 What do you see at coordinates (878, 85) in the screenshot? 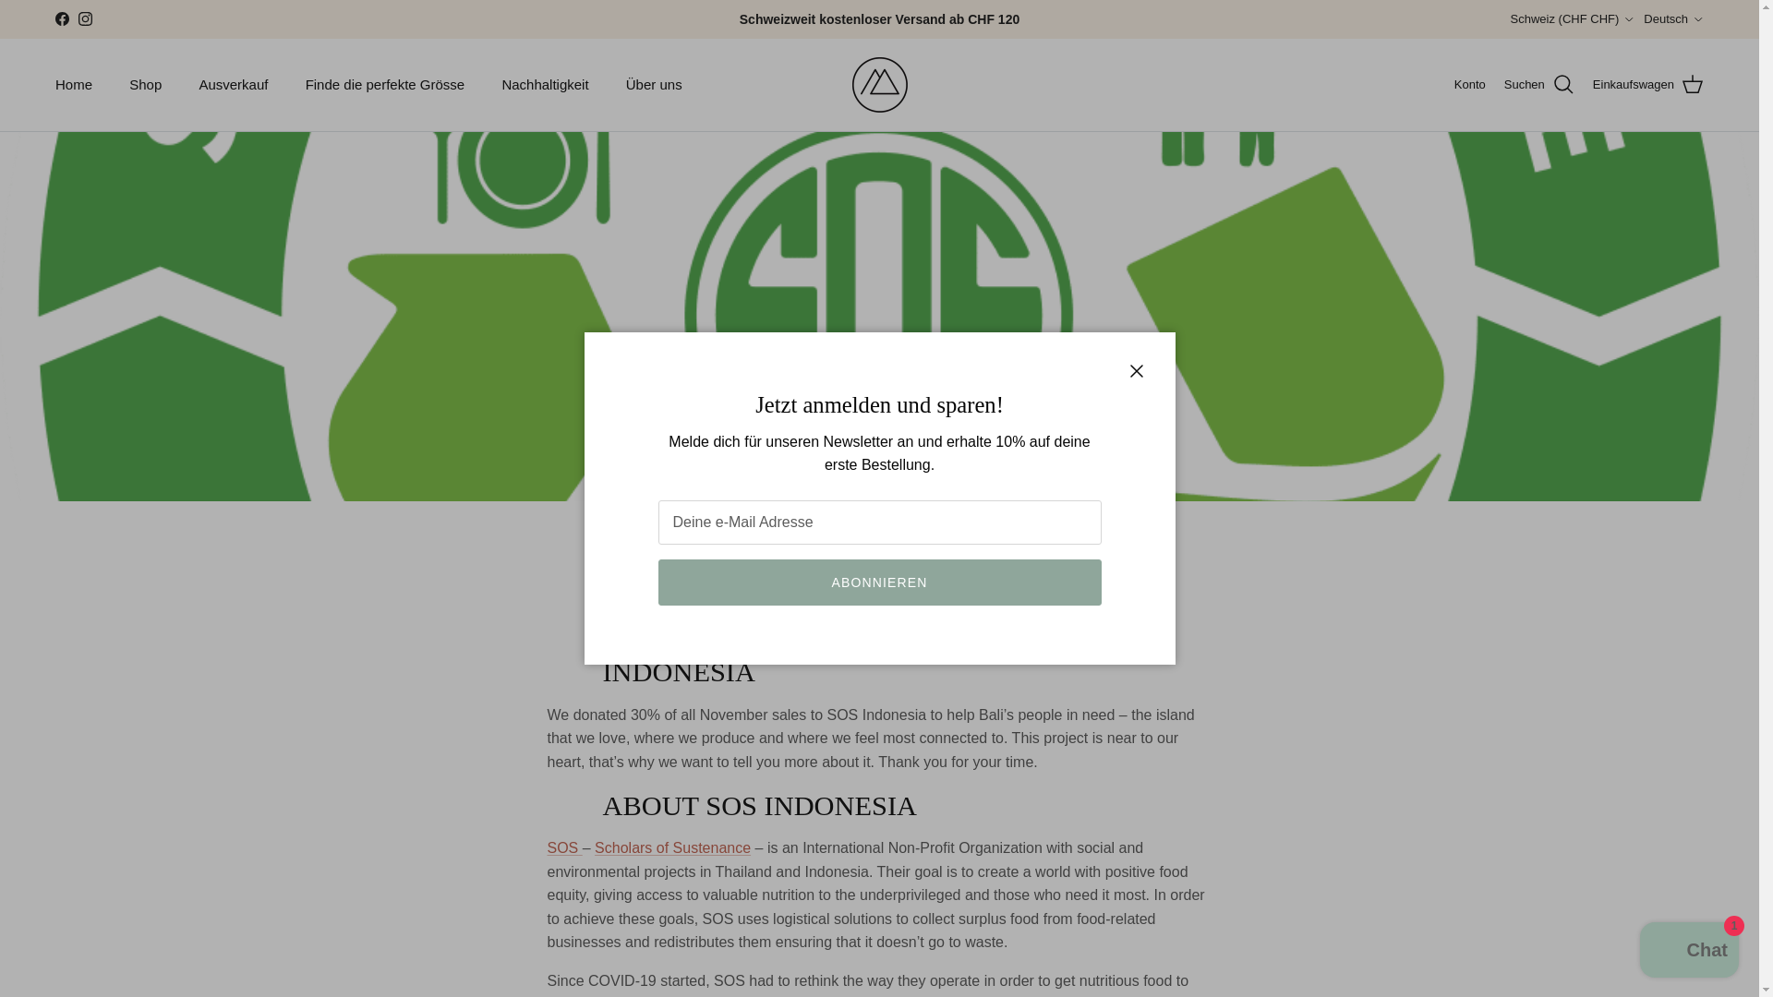
I see `Main Design` at bounding box center [878, 85].